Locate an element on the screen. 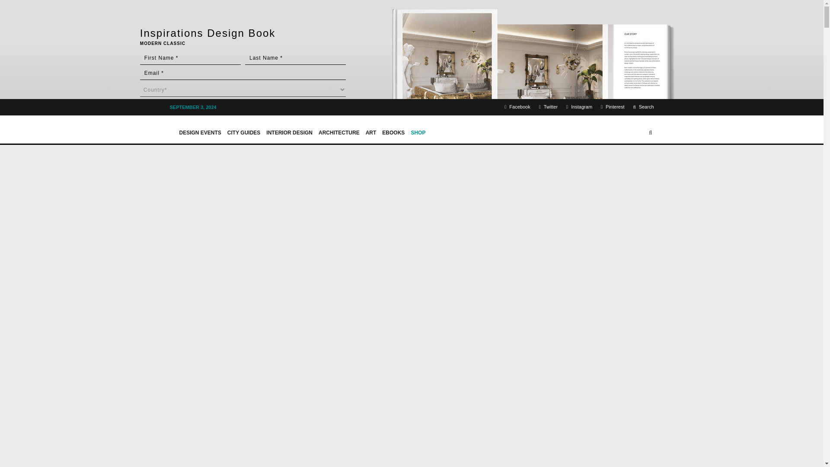 Image resolution: width=830 pixels, height=467 pixels. DESIGN EVENTS is located at coordinates (200, 129).